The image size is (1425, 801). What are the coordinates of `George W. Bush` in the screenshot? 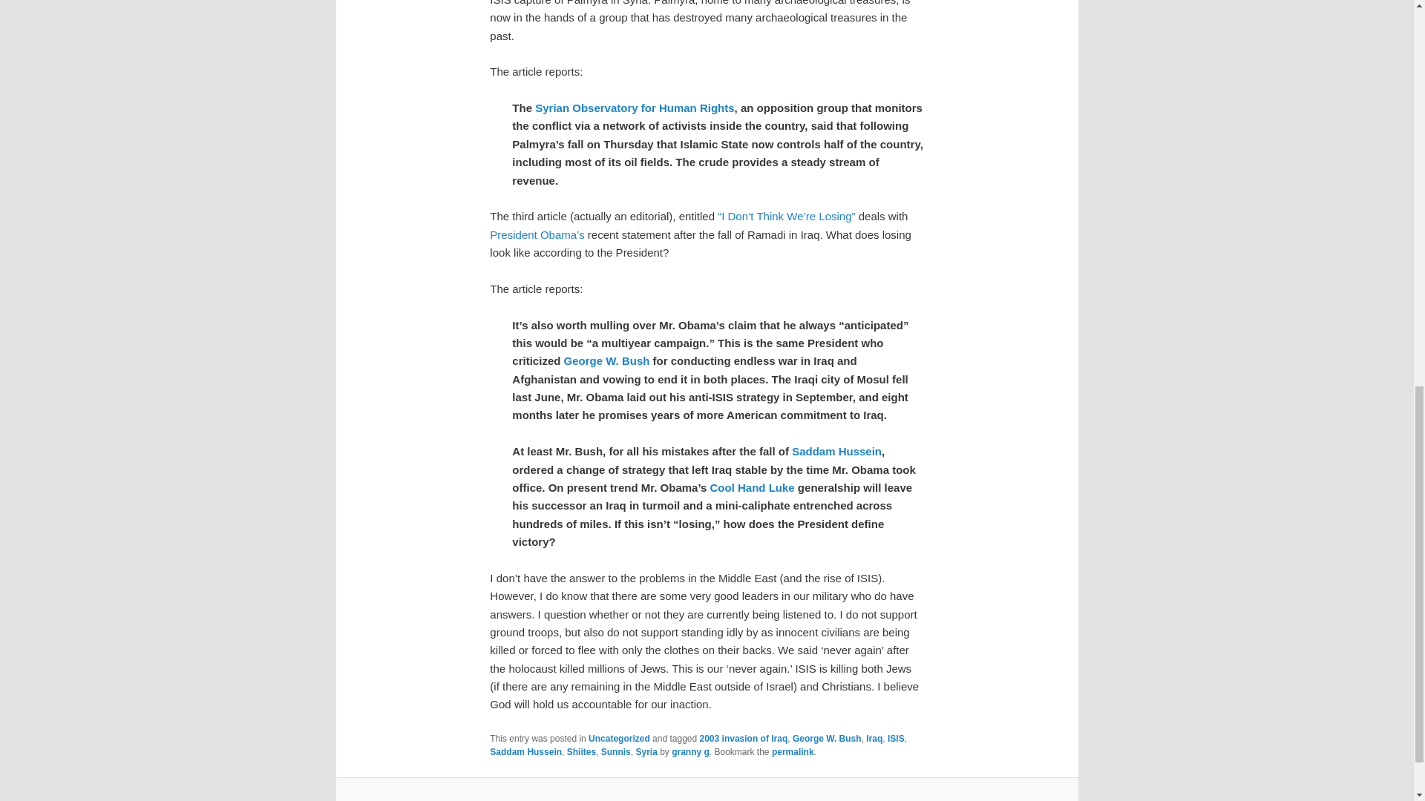 It's located at (827, 739).